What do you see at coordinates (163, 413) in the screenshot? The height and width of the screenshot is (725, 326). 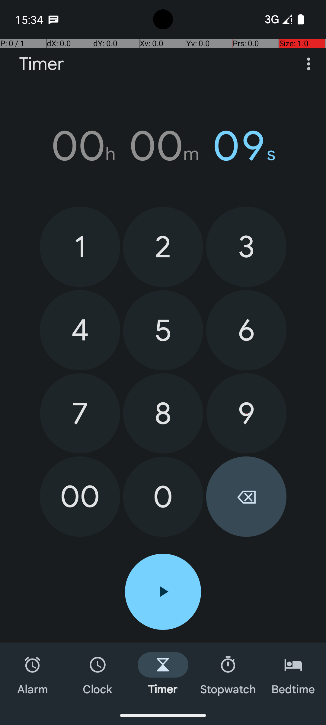 I see `8` at bounding box center [163, 413].